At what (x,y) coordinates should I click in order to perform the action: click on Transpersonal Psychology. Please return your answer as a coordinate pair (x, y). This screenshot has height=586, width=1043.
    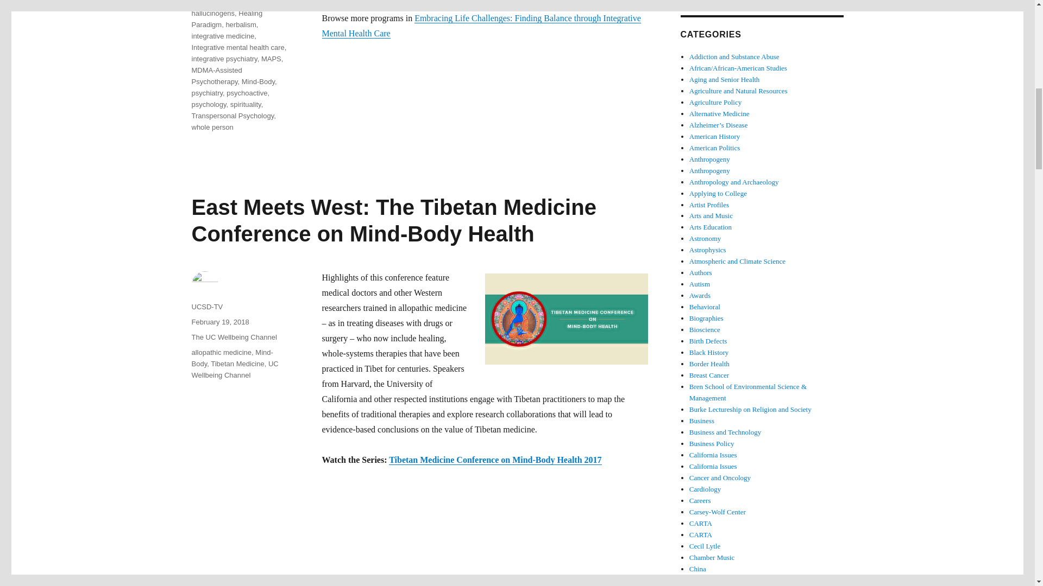
    Looking at the image, I should click on (232, 116).